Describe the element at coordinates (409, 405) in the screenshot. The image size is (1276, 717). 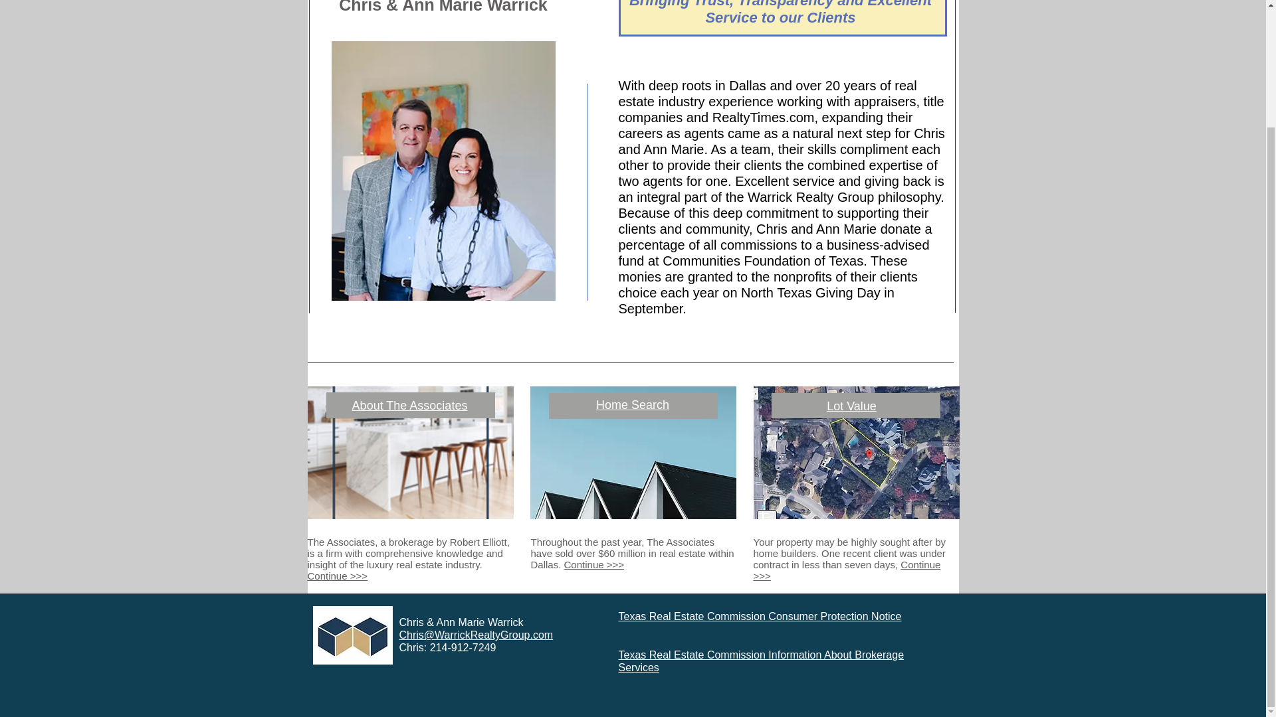
I see `About The Associates` at that location.